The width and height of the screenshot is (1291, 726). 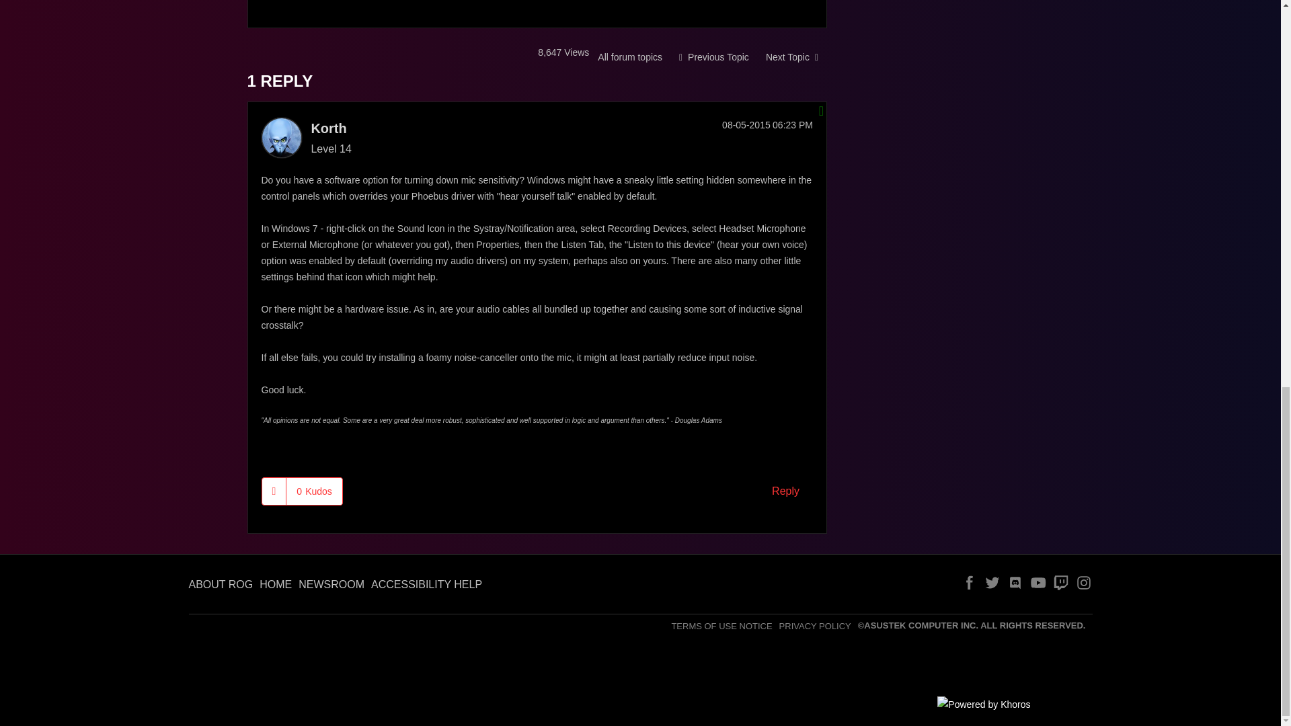 I want to click on Korth, so click(x=280, y=137).